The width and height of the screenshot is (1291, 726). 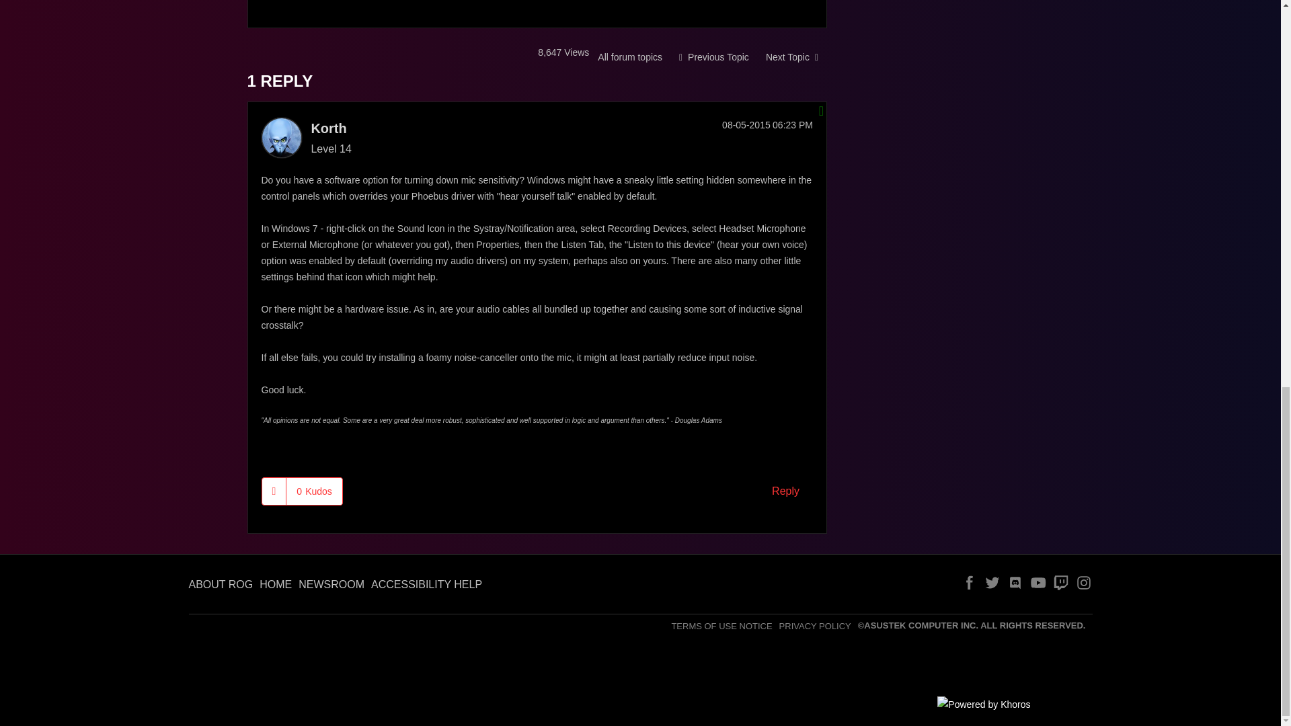 I want to click on Korth, so click(x=280, y=137).